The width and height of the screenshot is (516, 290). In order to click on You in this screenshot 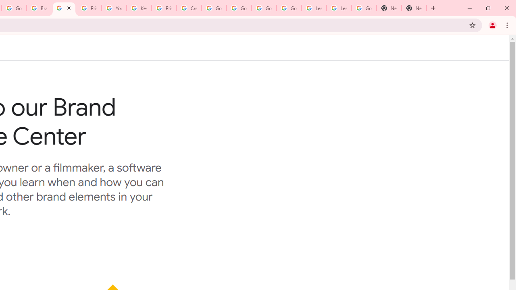, I will do `click(493, 25)`.